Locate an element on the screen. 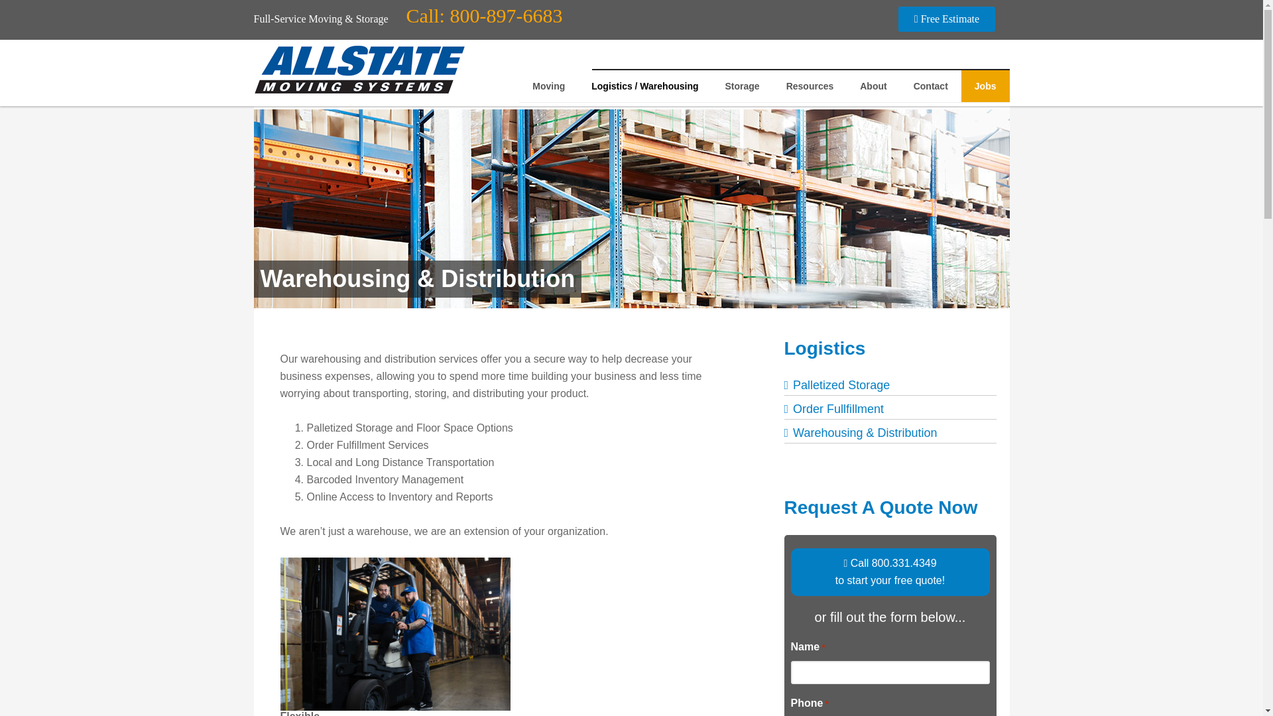 This screenshot has width=1273, height=716. About is located at coordinates (873, 86).